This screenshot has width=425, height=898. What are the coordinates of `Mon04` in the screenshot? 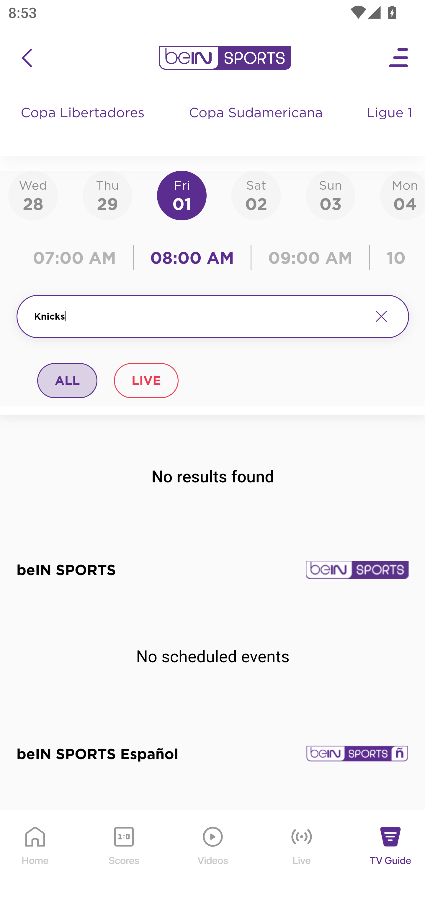 It's located at (403, 195).